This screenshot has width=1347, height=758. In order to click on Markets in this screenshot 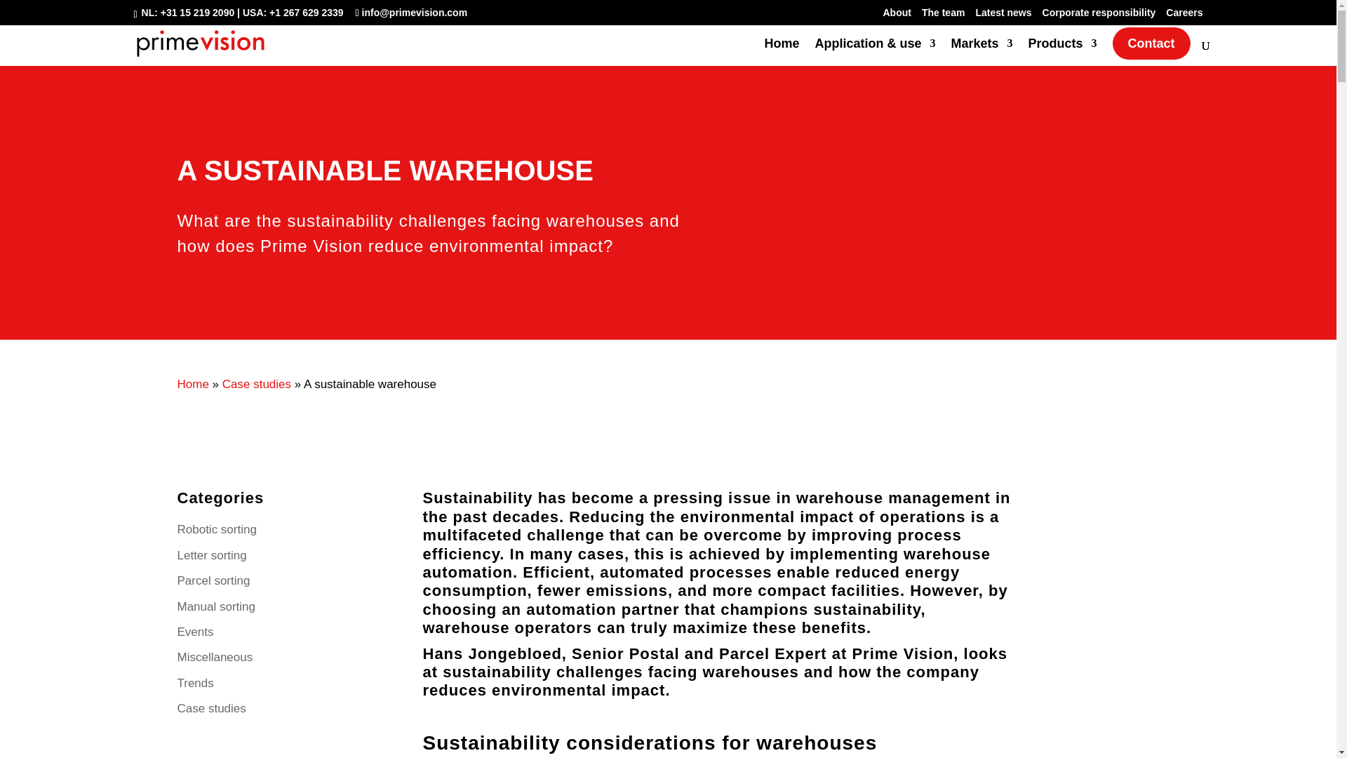, I will do `click(981, 52)`.